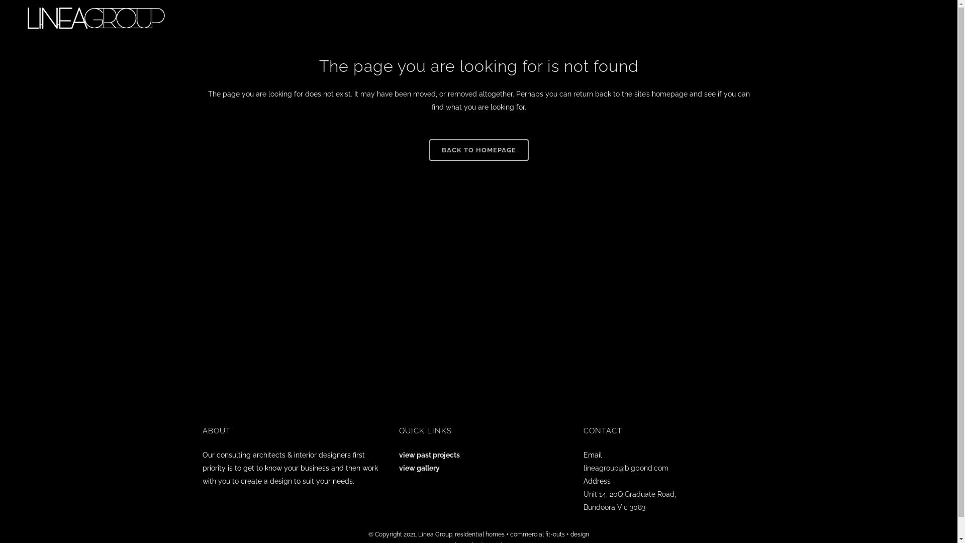  What do you see at coordinates (479, 150) in the screenshot?
I see `BACK TO HOMEPAGE` at bounding box center [479, 150].